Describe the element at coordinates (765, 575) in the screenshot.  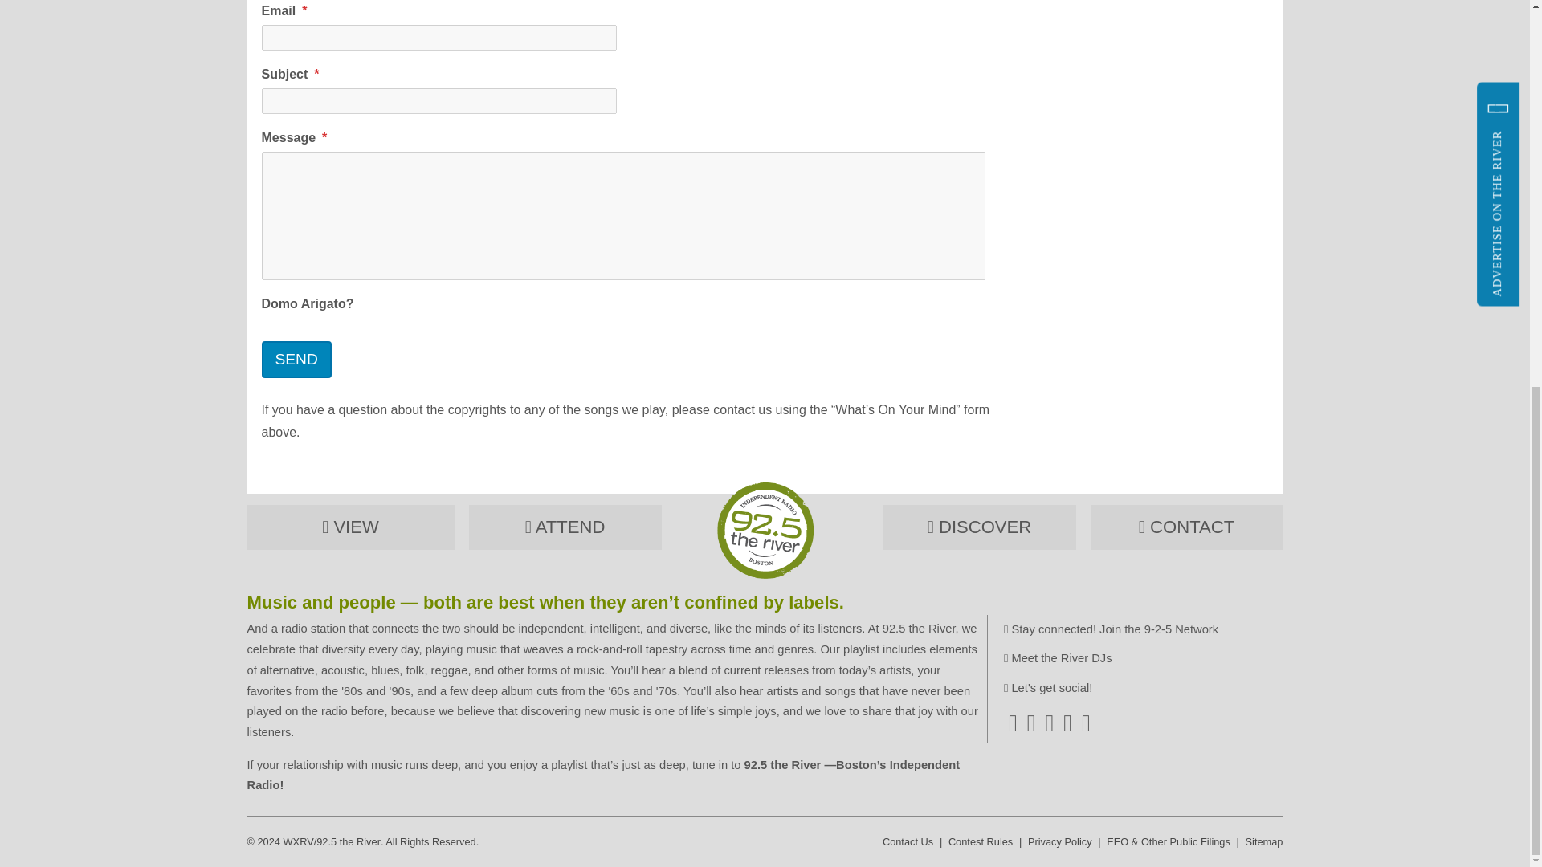
I see `Home` at that location.